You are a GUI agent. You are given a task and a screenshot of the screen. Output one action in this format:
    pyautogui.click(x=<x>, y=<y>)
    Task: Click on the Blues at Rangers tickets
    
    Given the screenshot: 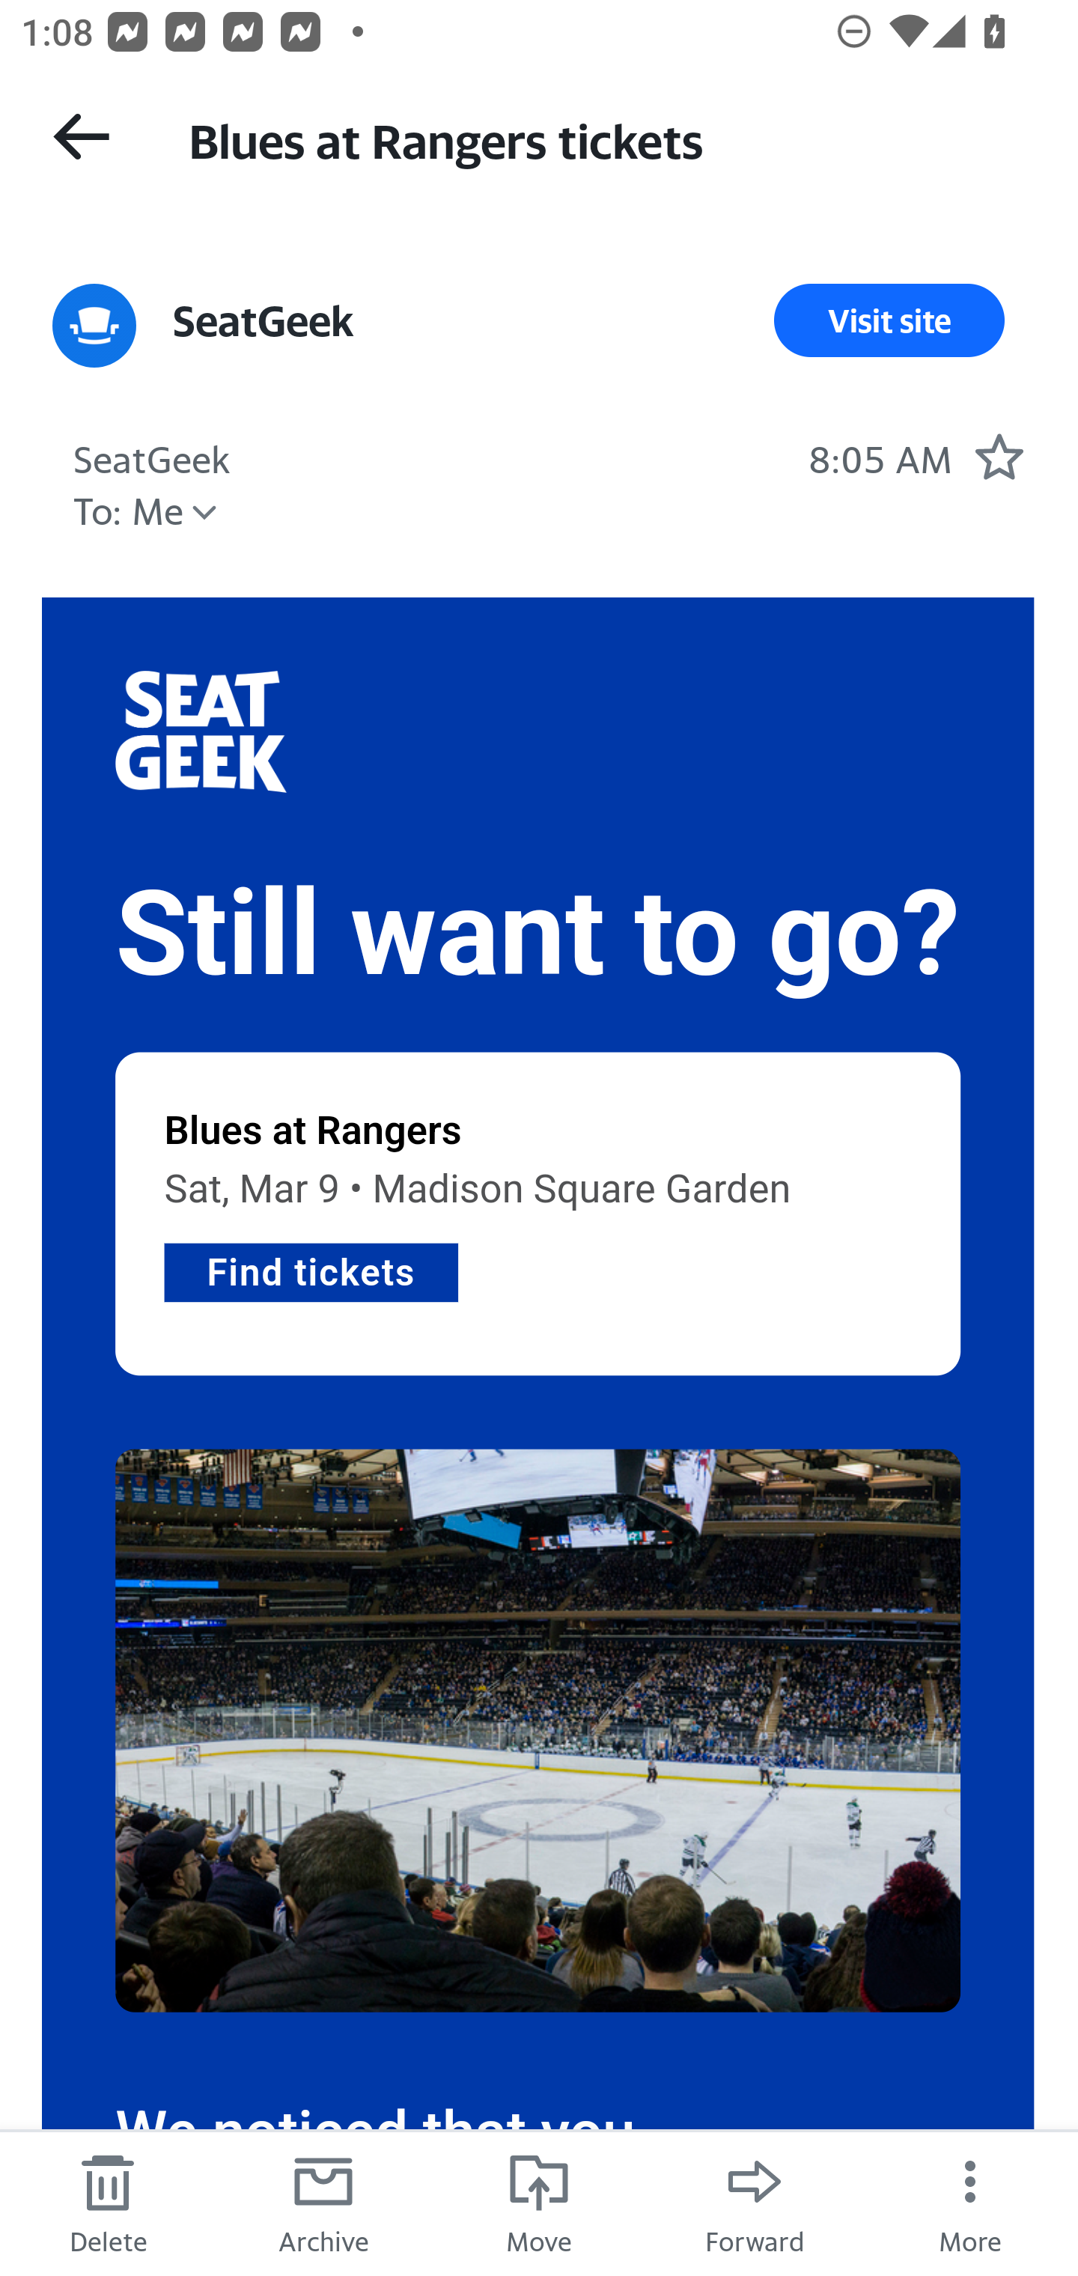 What is the action you would take?
    pyautogui.click(x=606, y=138)
    